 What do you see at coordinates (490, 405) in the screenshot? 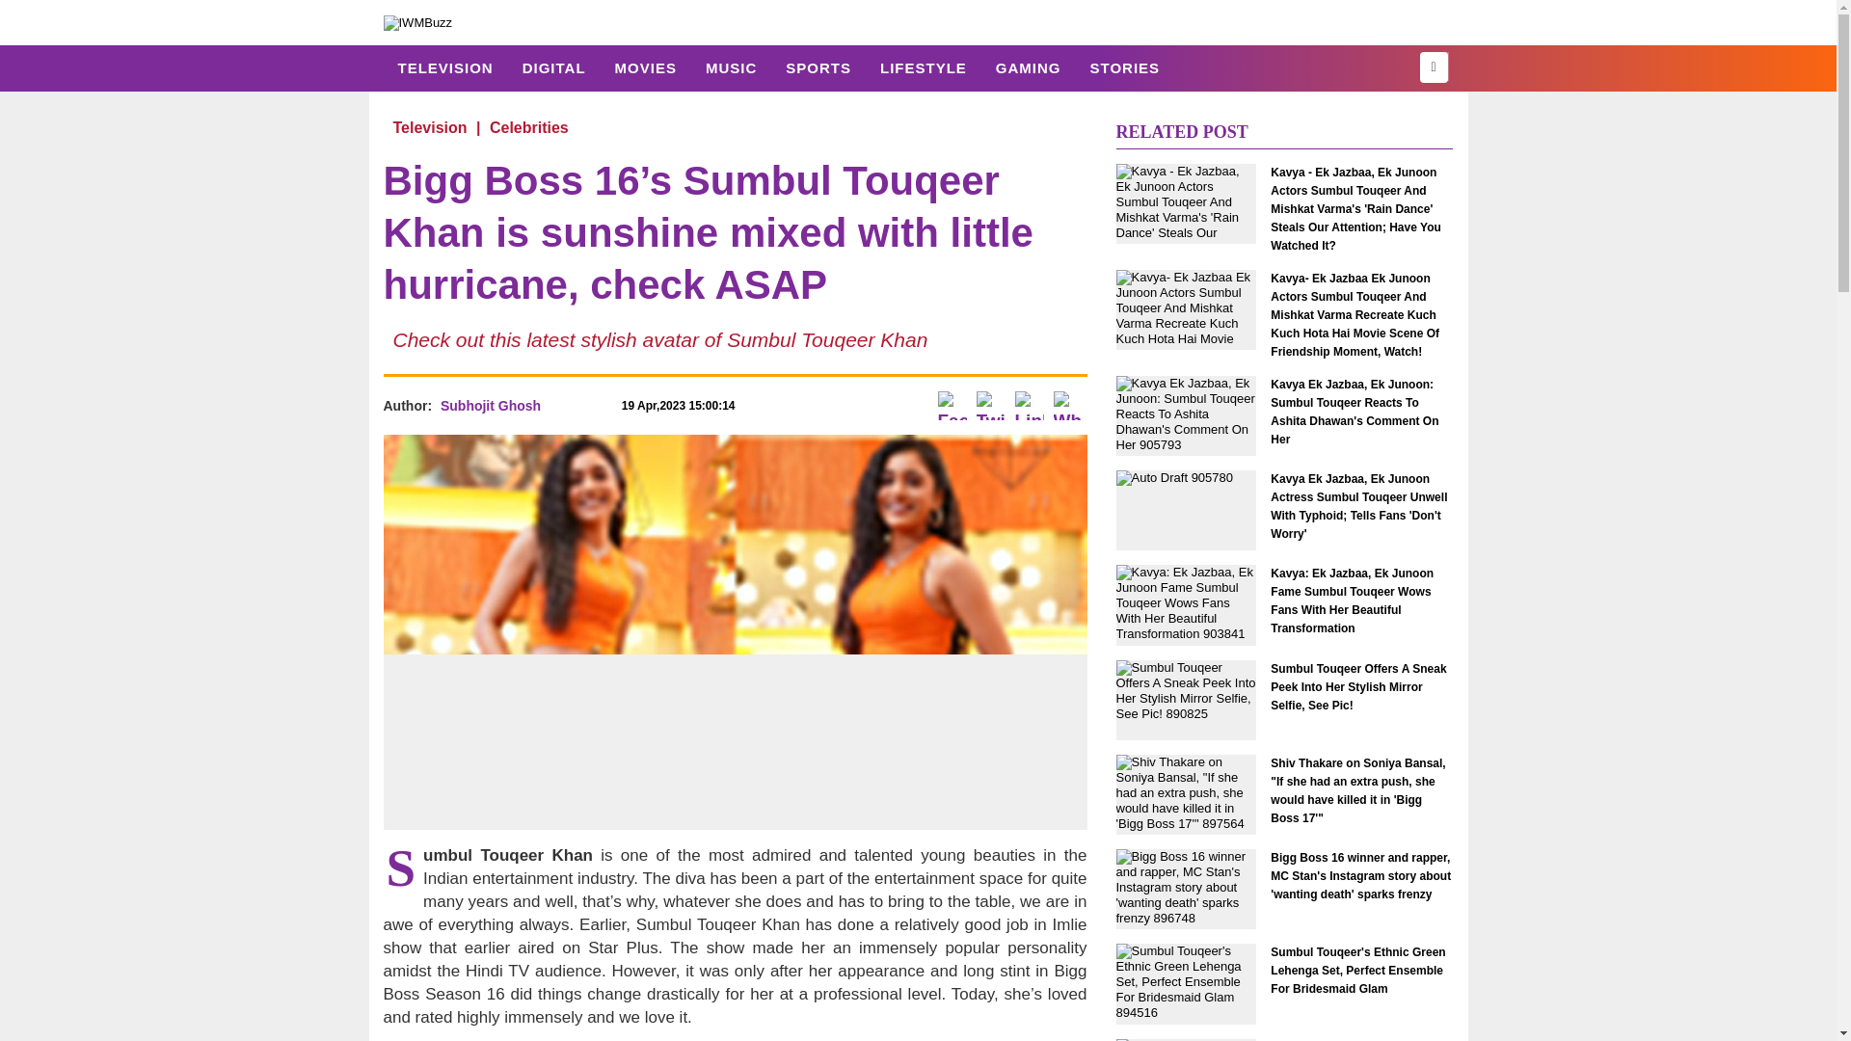
I see `Subhojit Ghosh` at bounding box center [490, 405].